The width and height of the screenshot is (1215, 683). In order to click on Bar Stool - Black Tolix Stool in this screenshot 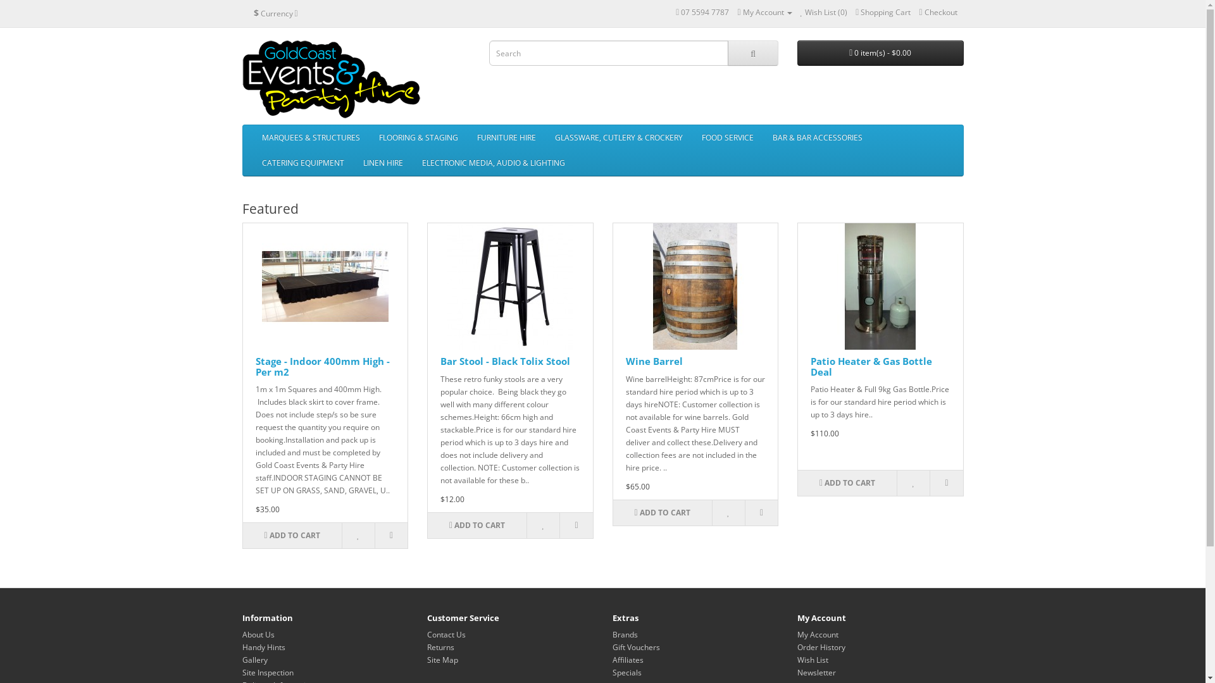, I will do `click(505, 361)`.